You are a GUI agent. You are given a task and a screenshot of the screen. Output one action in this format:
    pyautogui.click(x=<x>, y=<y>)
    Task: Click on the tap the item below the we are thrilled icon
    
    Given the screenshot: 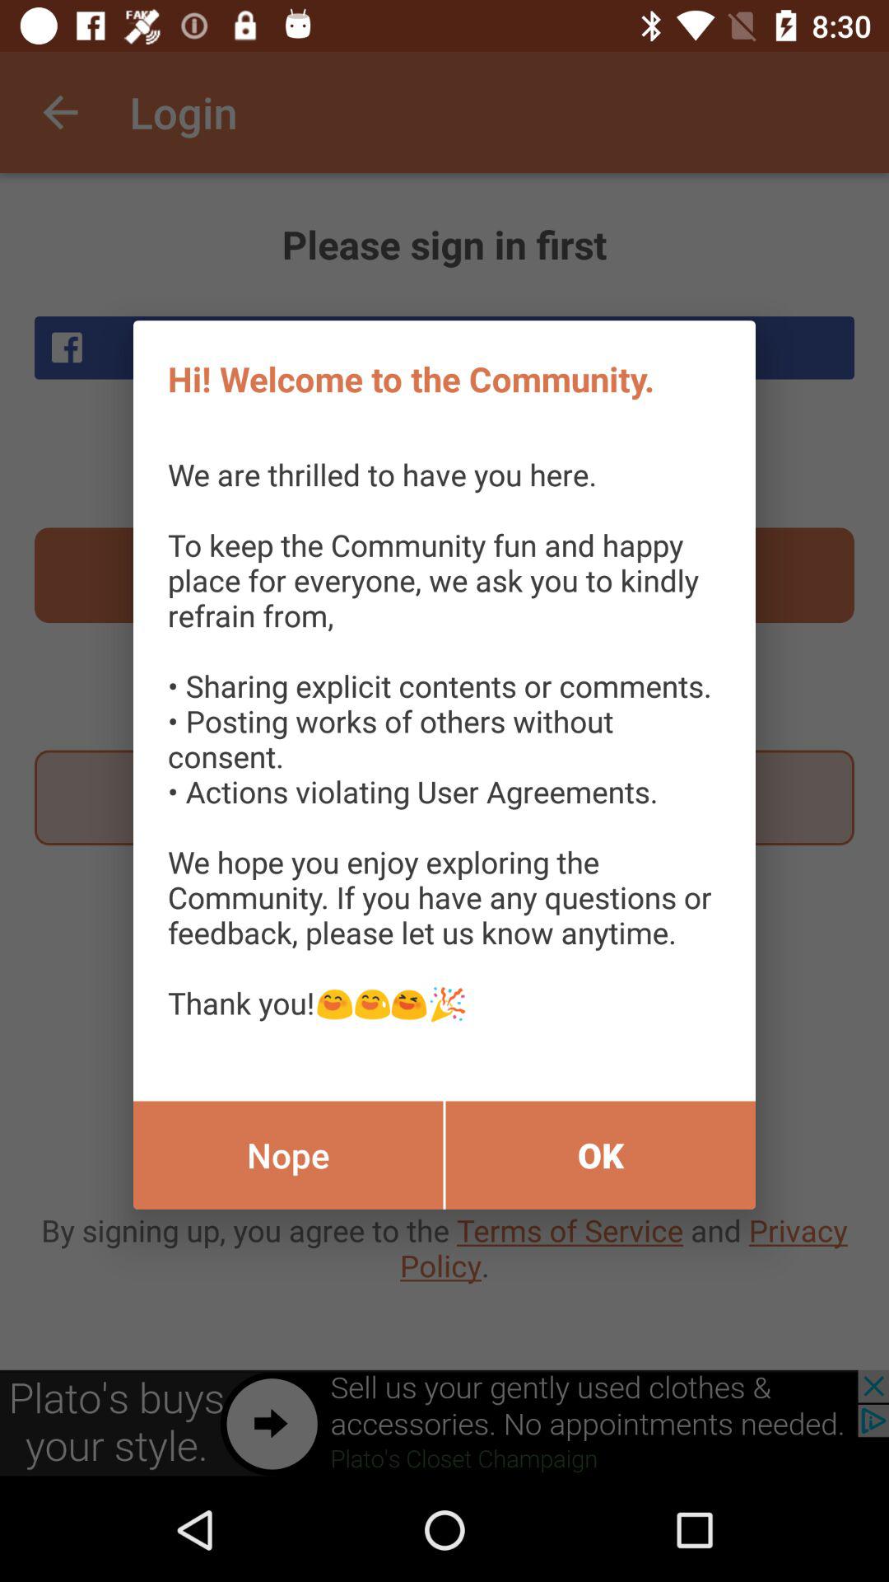 What is the action you would take?
    pyautogui.click(x=601, y=1155)
    